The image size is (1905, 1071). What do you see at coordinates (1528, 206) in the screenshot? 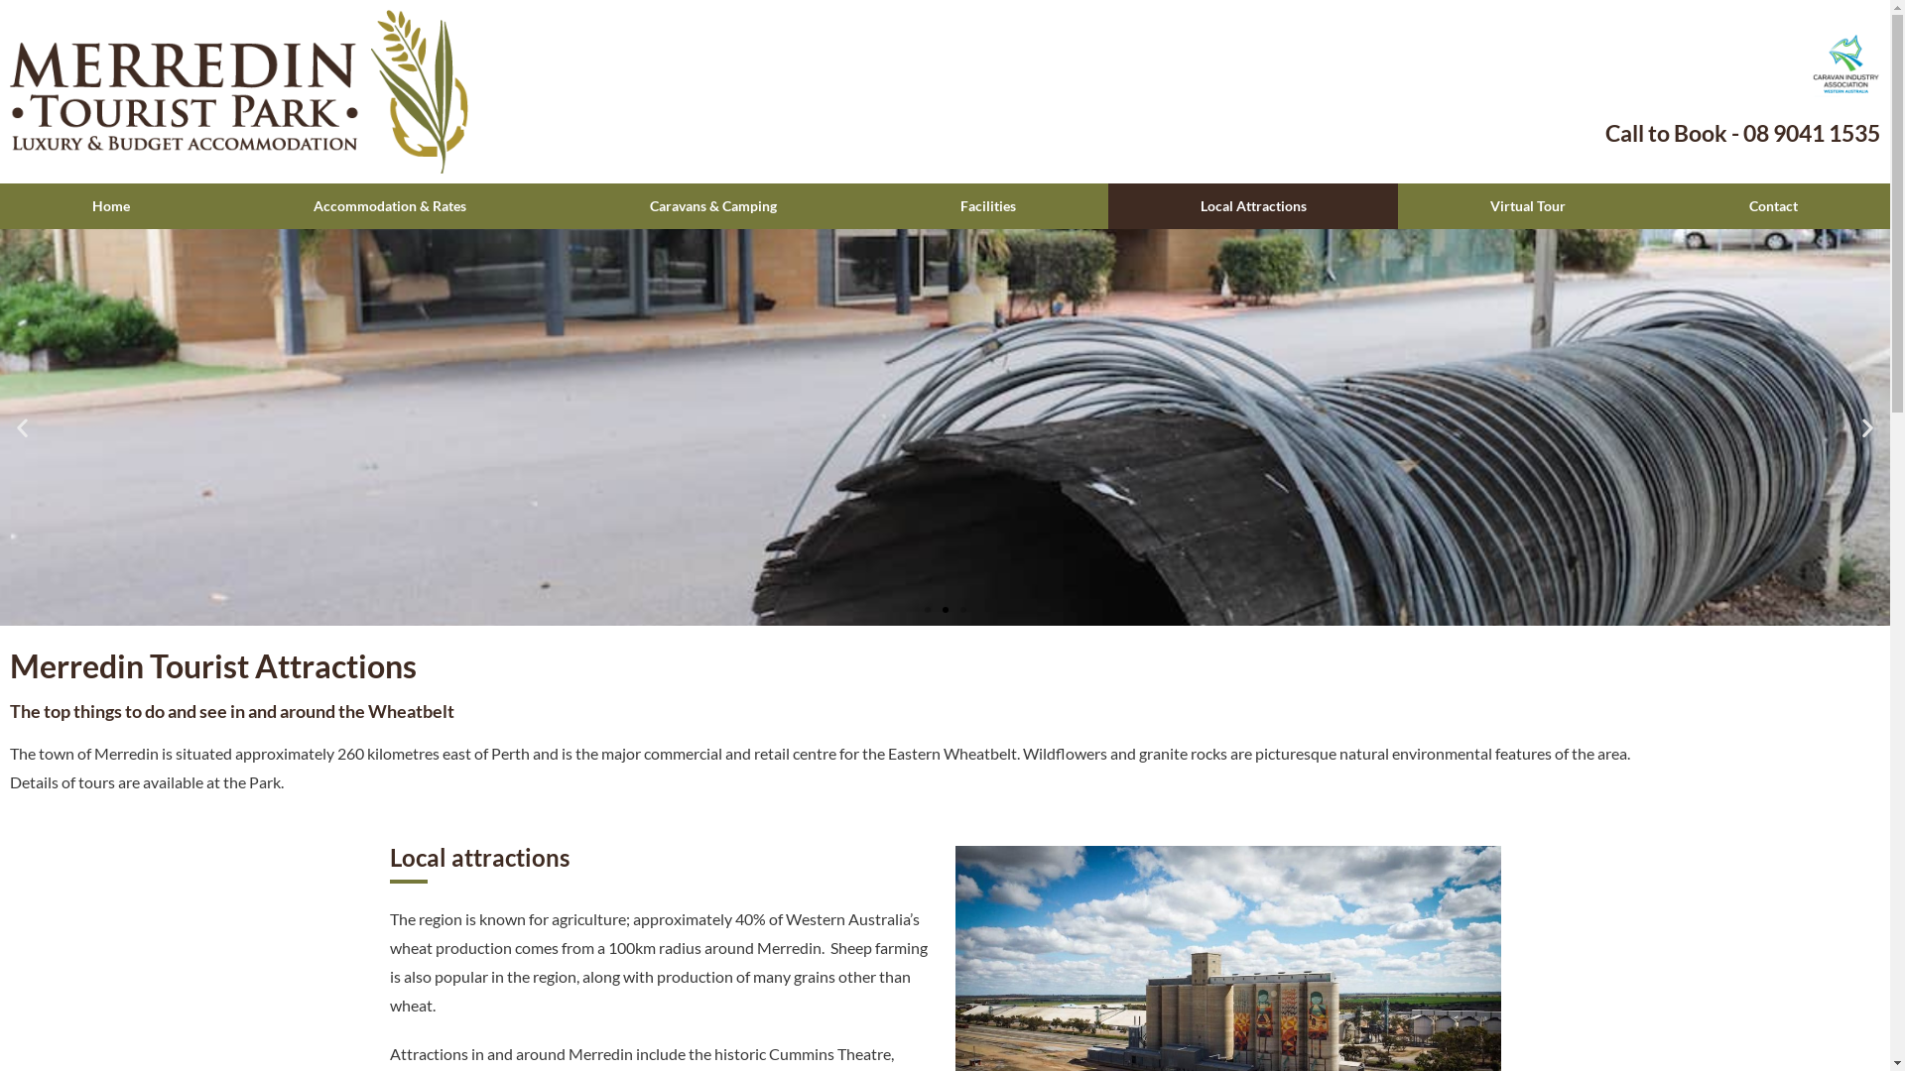
I see `Virtual Tour` at bounding box center [1528, 206].